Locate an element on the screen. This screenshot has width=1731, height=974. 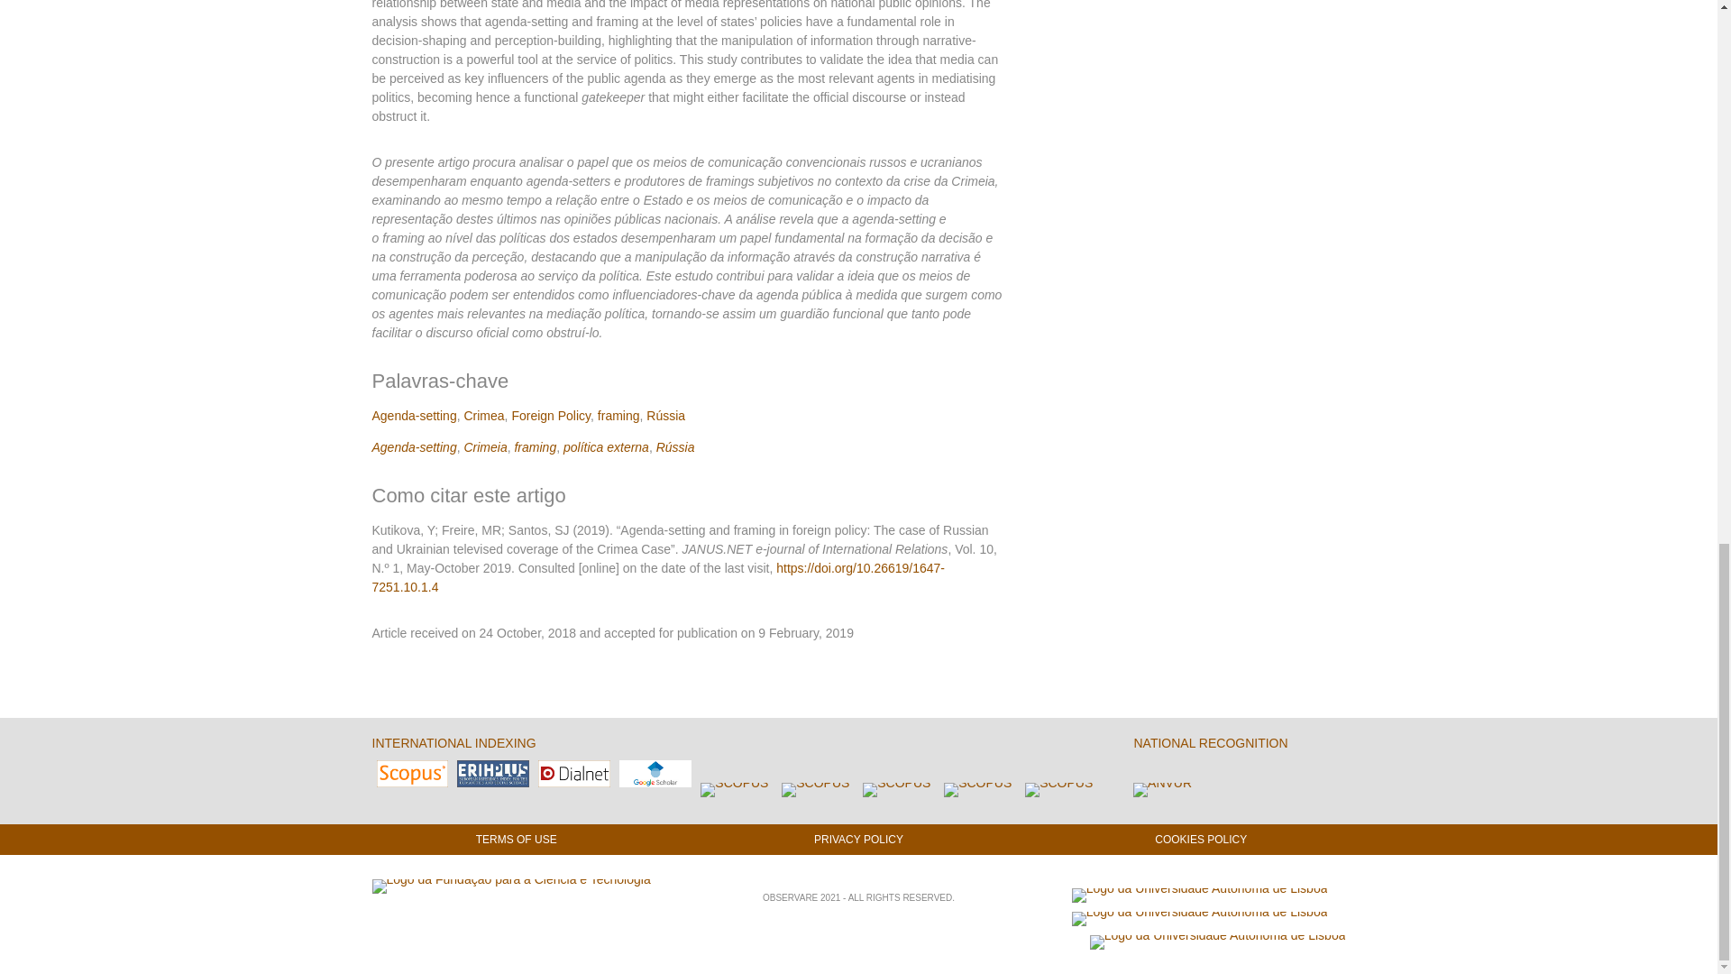
scholar is located at coordinates (655, 774).